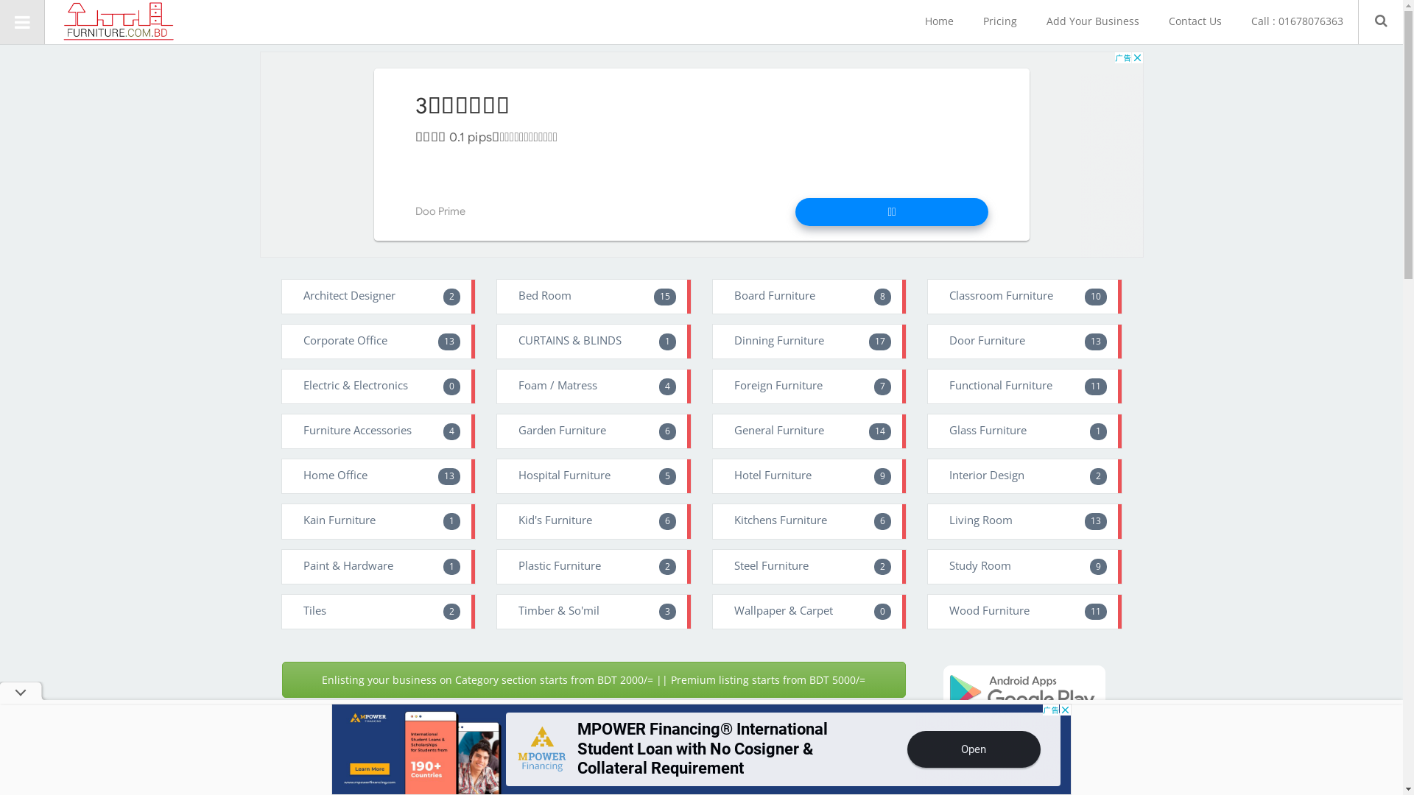 This screenshot has width=1414, height=795. Describe the element at coordinates (379, 431) in the screenshot. I see `Furniture Accessories
4` at that location.